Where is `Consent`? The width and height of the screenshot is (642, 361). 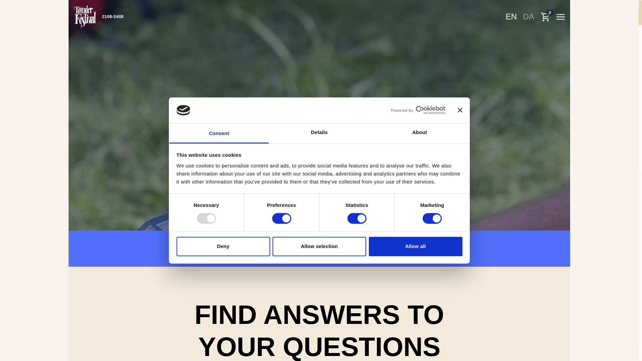 Consent is located at coordinates (219, 133).